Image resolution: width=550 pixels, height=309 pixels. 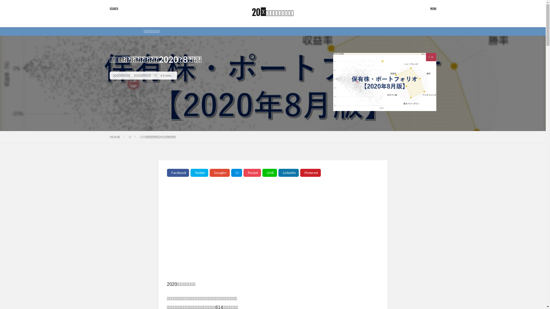 What do you see at coordinates (273, 234) in the screenshot?
I see `Advertisement` at bounding box center [273, 234].